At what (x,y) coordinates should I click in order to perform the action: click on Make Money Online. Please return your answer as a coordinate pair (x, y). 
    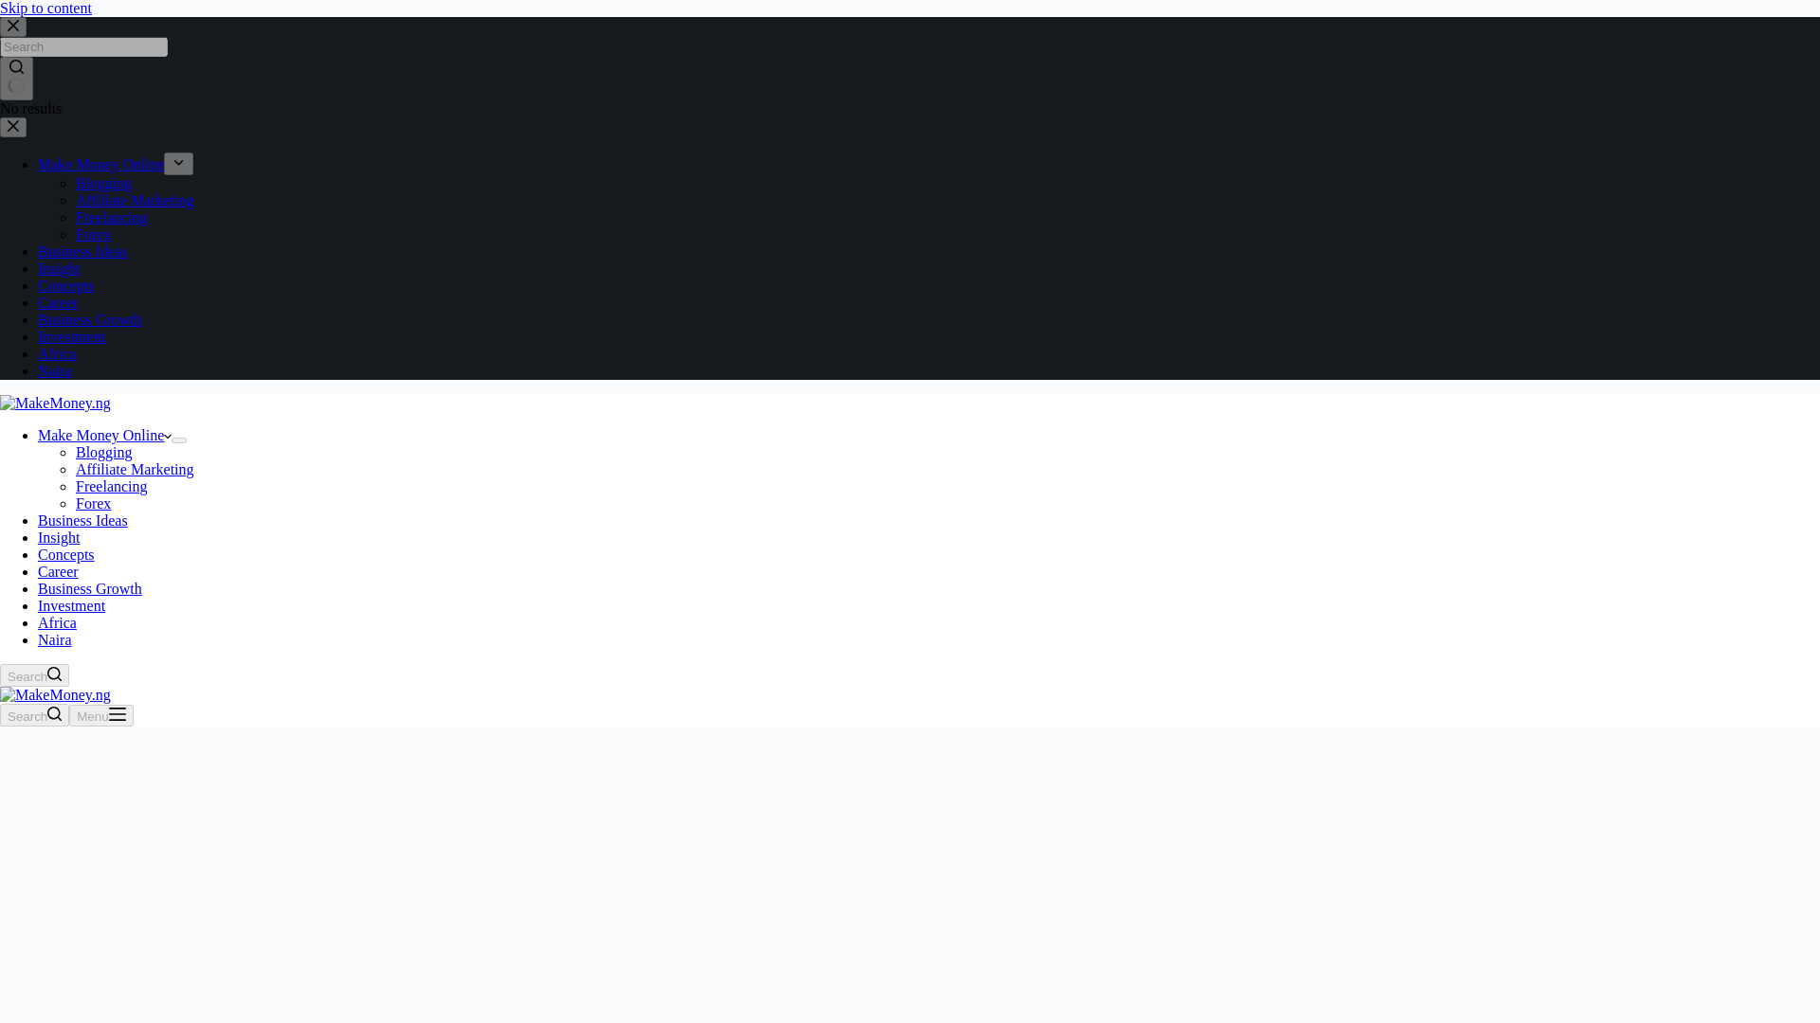
    Looking at the image, I should click on (104, 435).